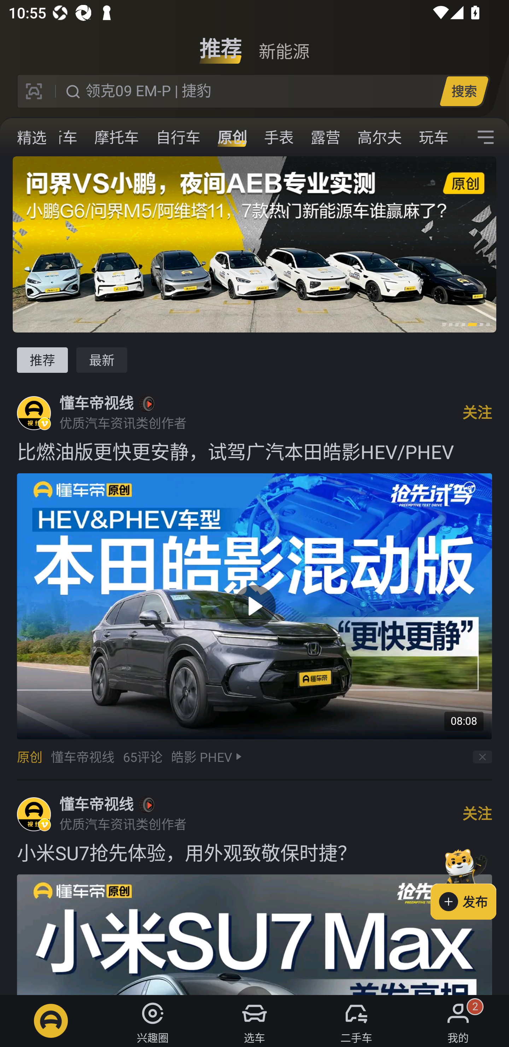 The image size is (509, 1047). Describe the element at coordinates (433, 137) in the screenshot. I see `玩车` at that location.